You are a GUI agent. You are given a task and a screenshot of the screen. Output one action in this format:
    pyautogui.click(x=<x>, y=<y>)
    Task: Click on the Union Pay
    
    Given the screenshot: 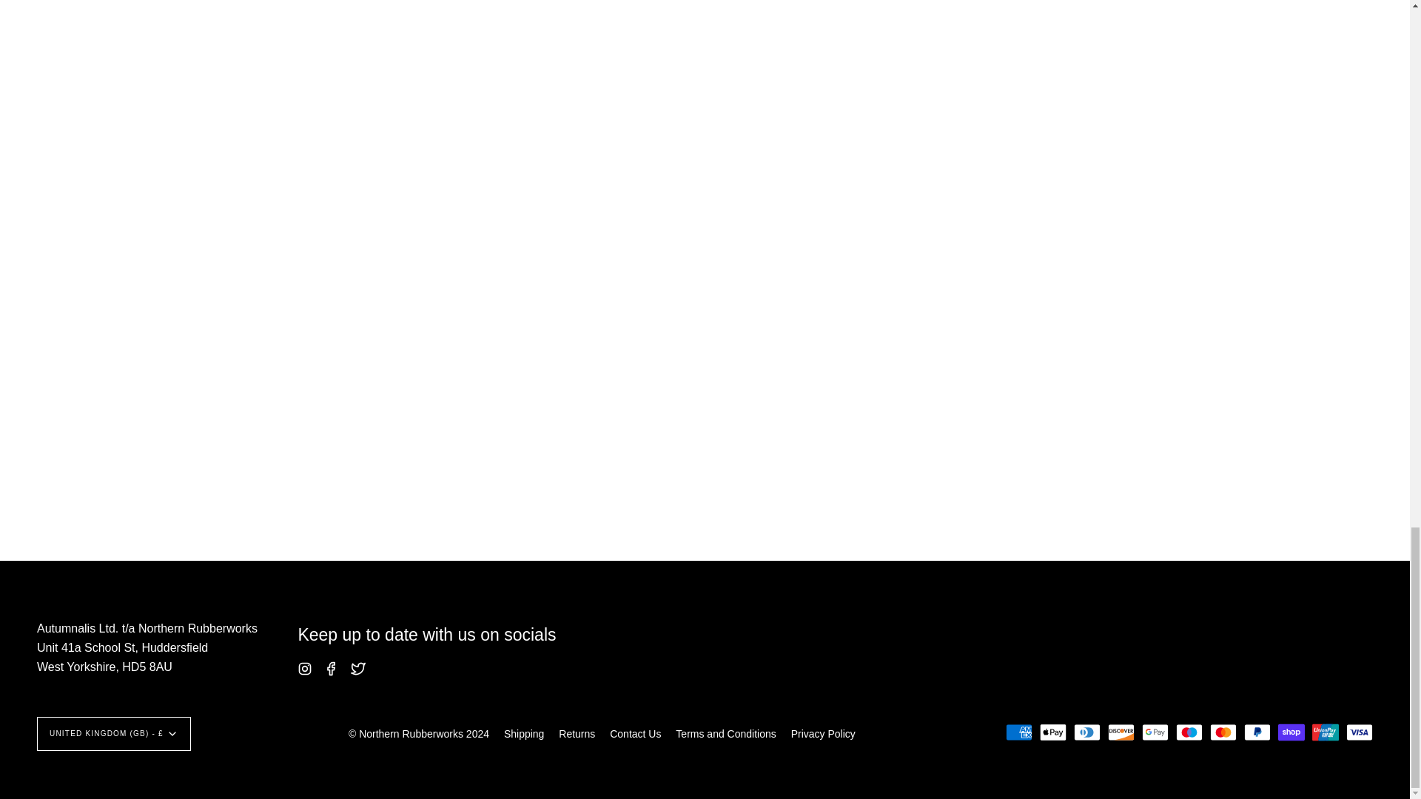 What is the action you would take?
    pyautogui.click(x=1325, y=732)
    